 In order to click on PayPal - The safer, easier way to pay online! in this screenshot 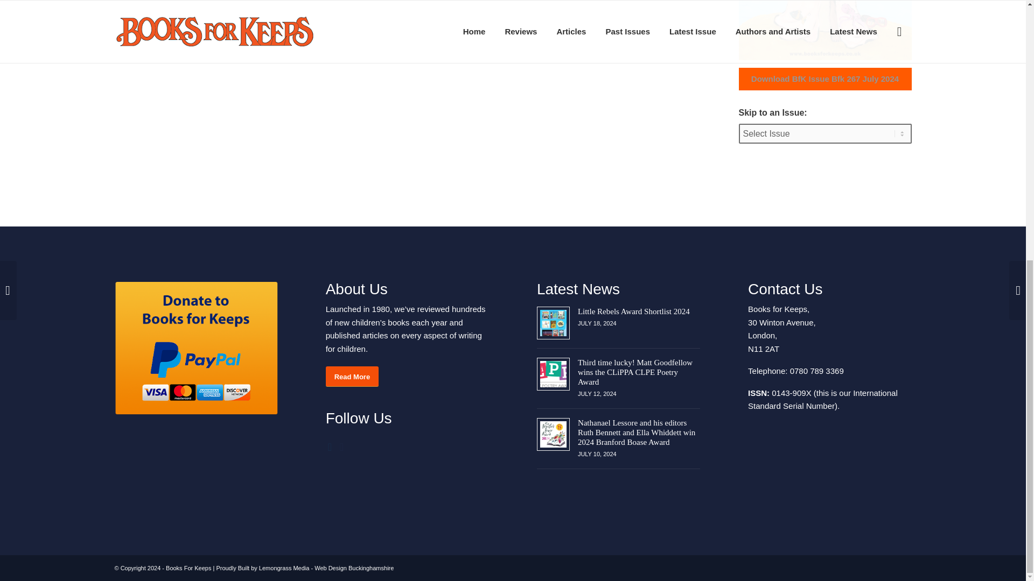, I will do `click(195, 348)`.